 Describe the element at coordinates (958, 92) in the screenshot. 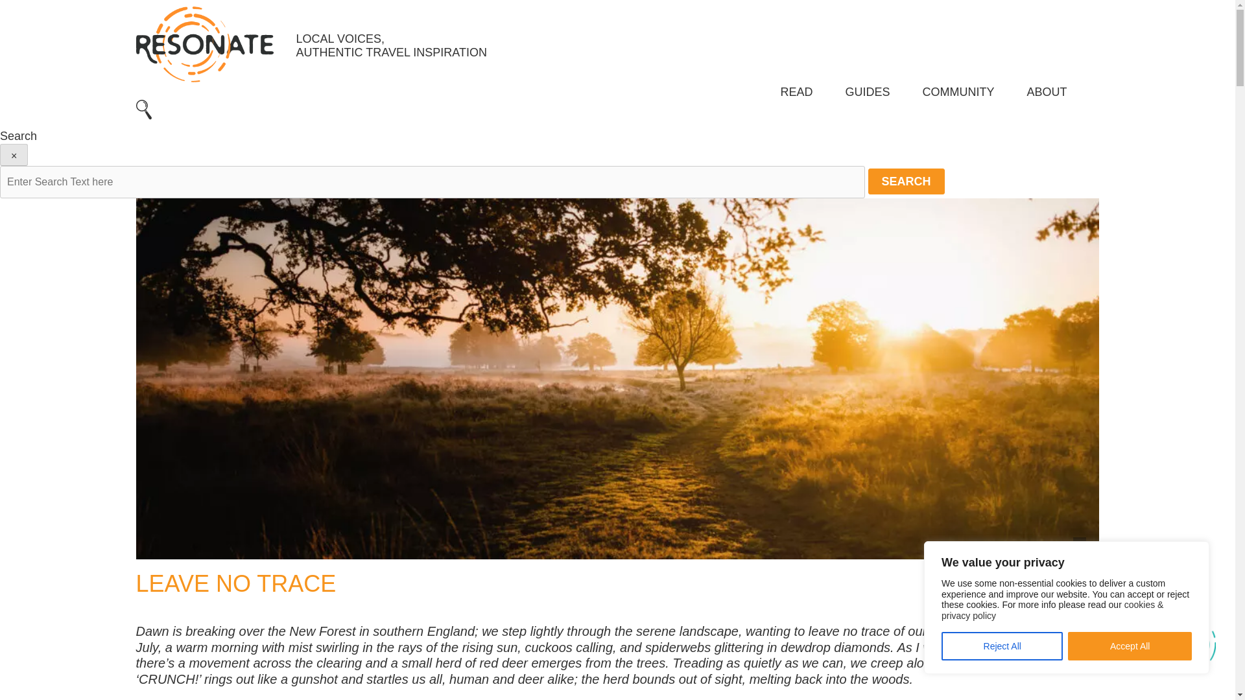

I see `COMMUNITY` at that location.